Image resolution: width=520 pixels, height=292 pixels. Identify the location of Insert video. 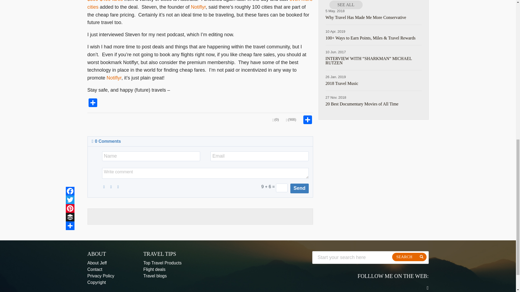
(113, 186).